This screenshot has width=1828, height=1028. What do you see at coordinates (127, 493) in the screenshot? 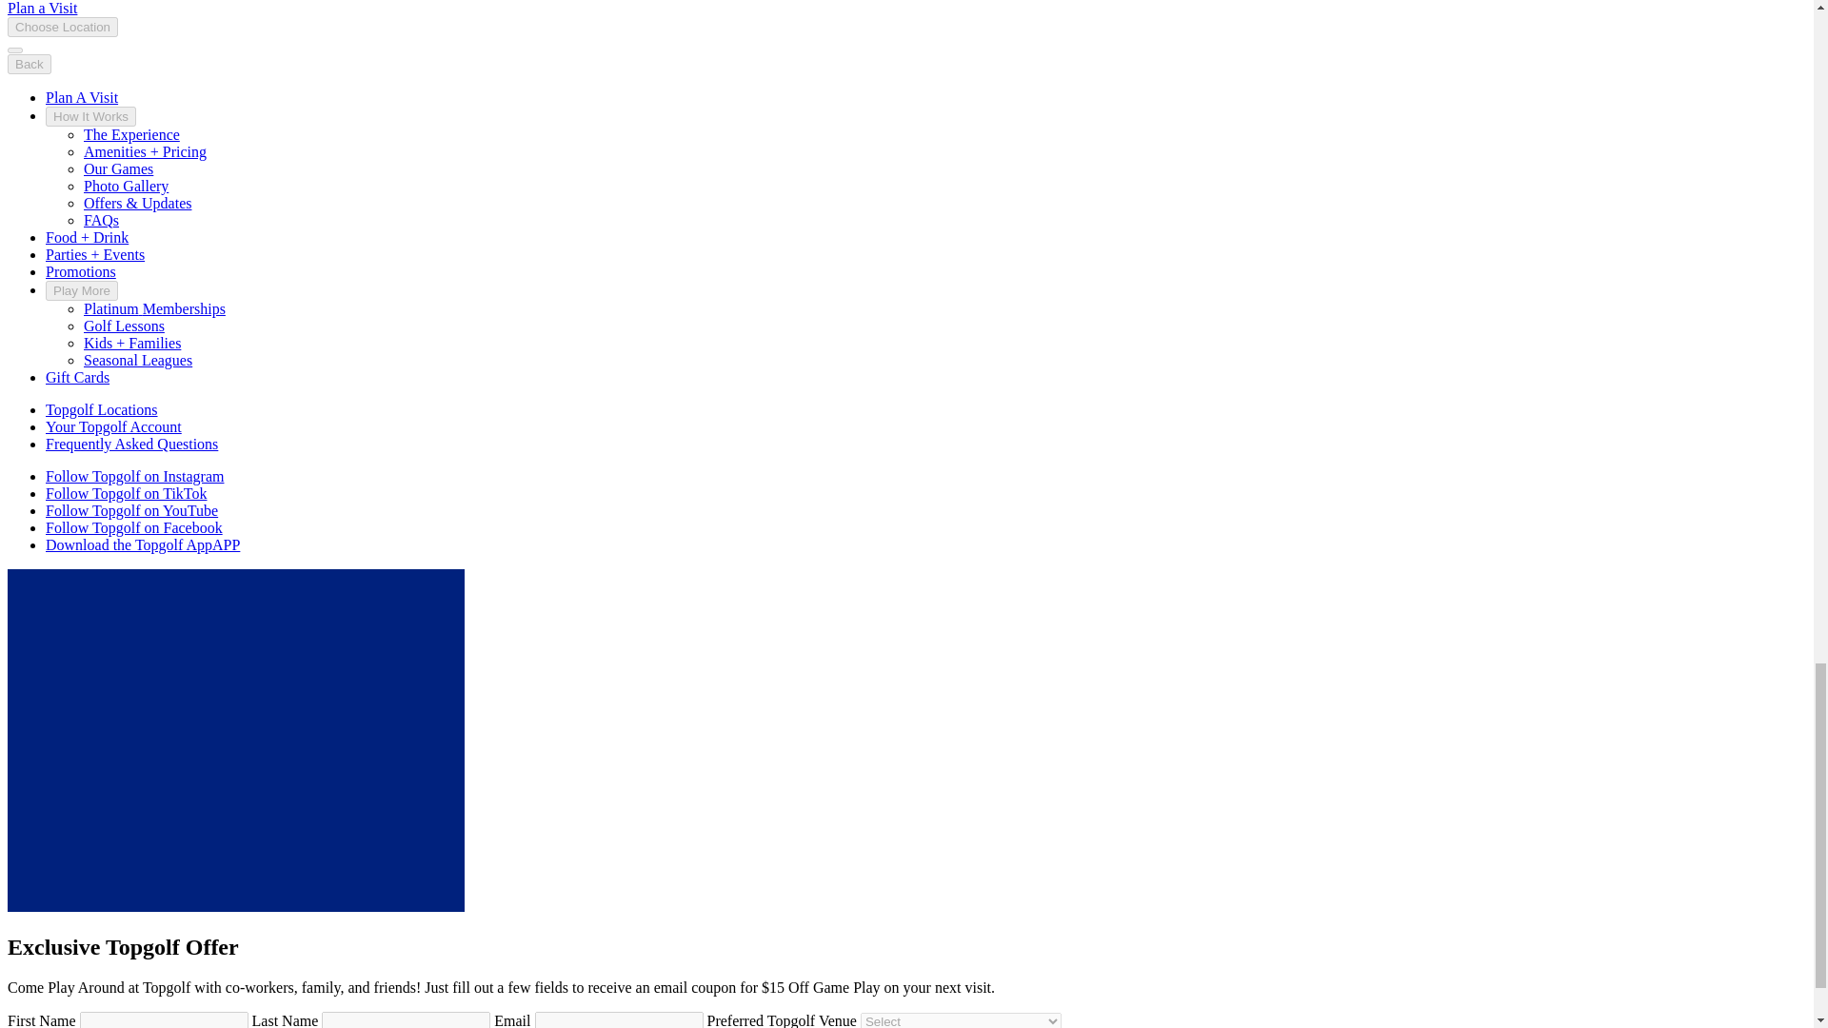
I see `Follow Topgolf on TikTok` at bounding box center [127, 493].